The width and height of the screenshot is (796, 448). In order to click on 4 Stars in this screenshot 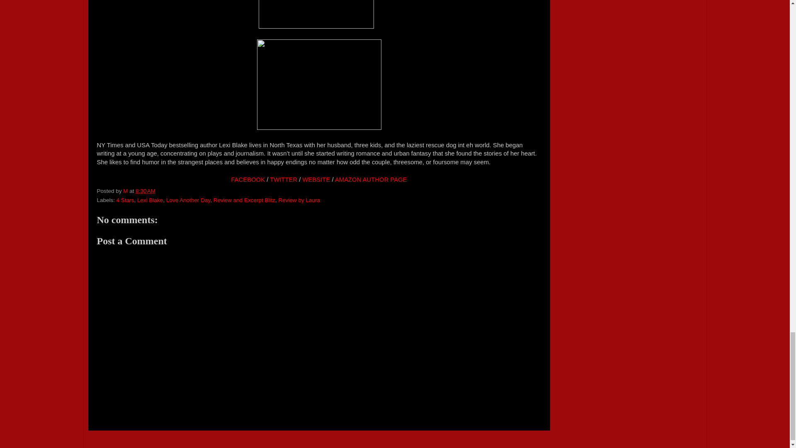, I will do `click(125, 200)`.